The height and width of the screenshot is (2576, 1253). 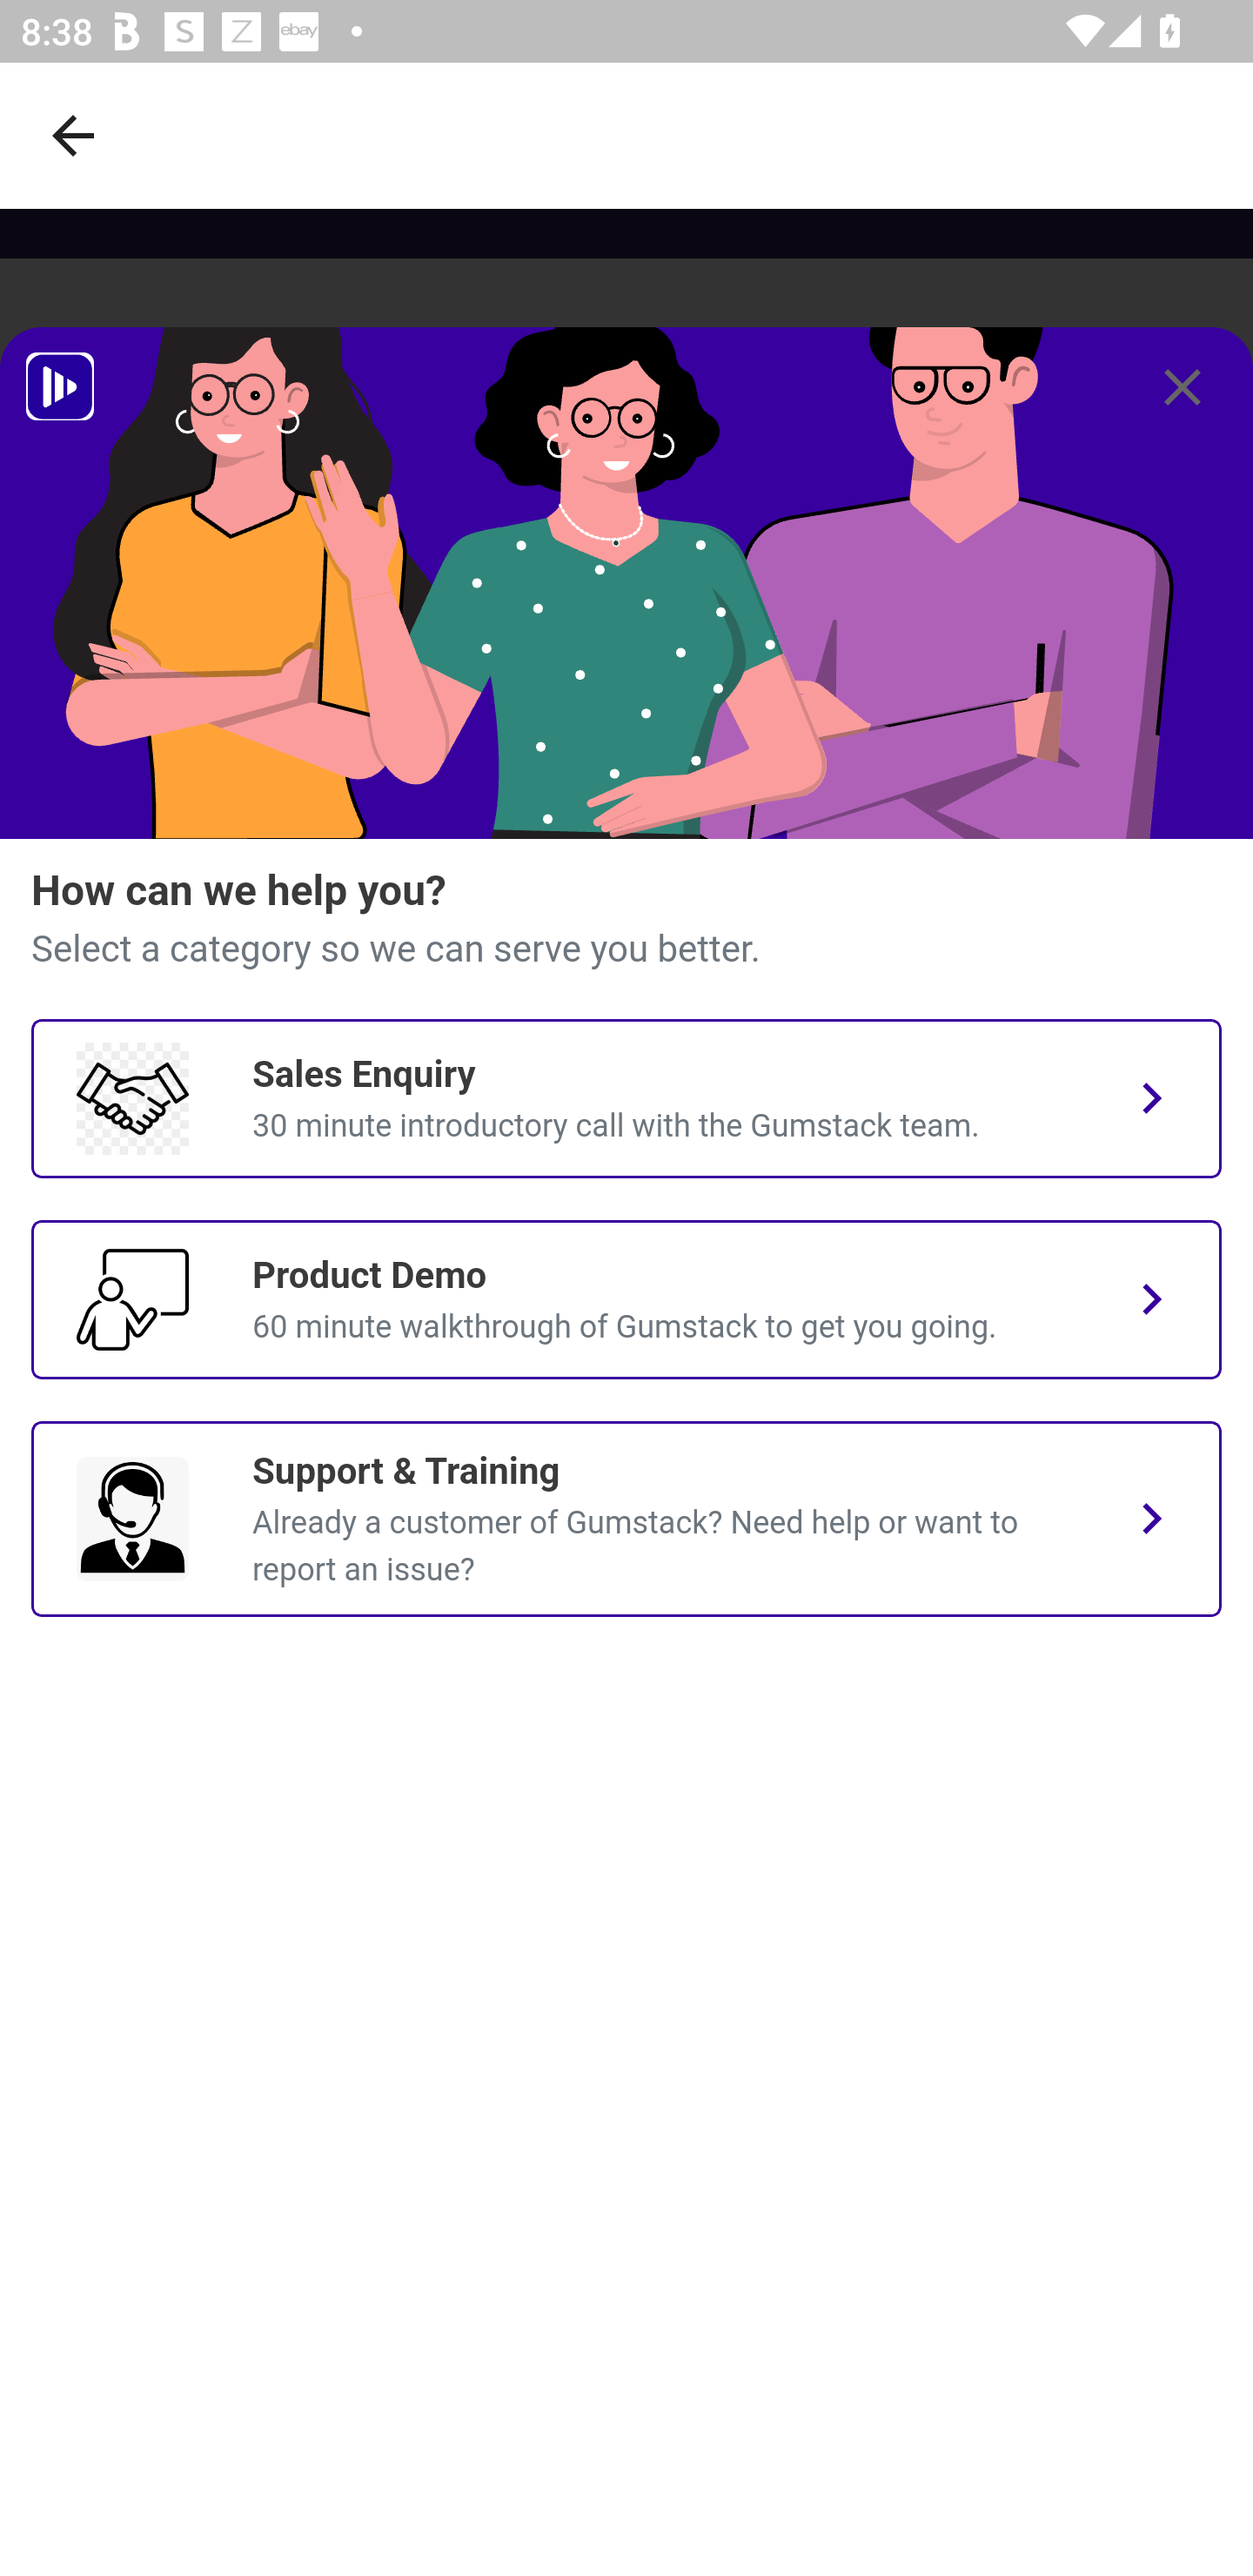 What do you see at coordinates (1183, 387) in the screenshot?
I see `clear` at bounding box center [1183, 387].